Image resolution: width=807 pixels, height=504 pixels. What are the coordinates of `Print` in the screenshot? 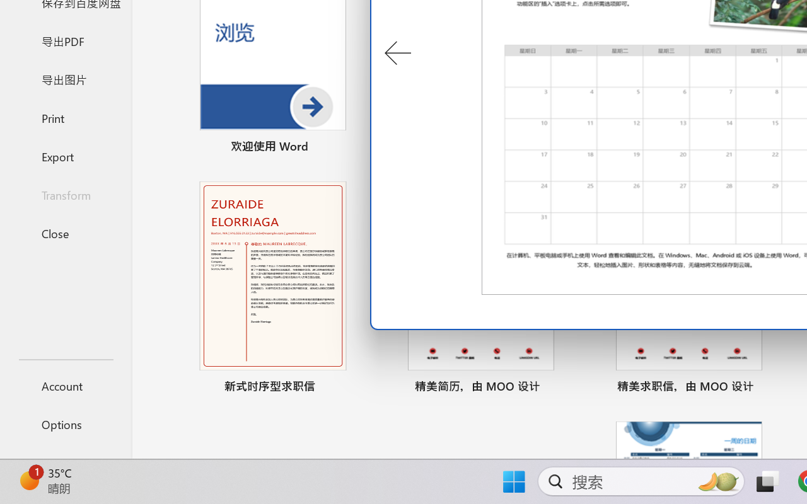 It's located at (66, 117).